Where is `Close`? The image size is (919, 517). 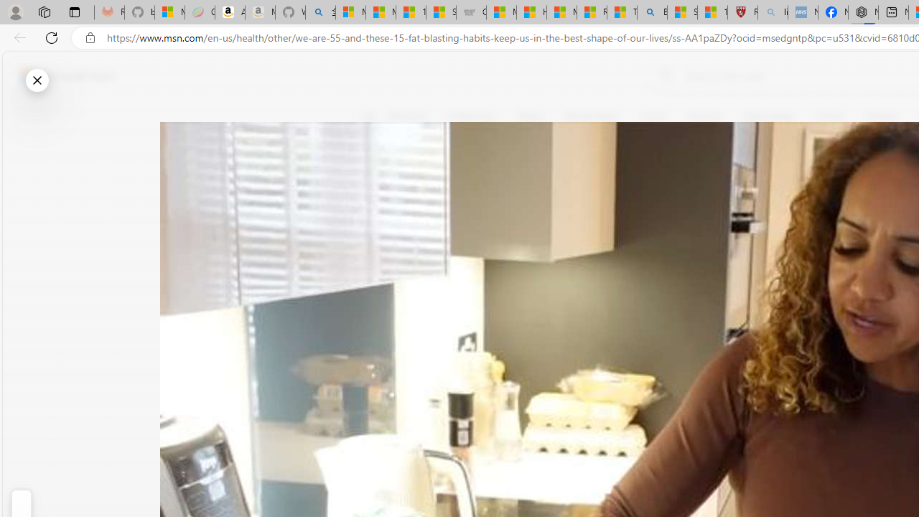
Close is located at coordinates (37, 80).